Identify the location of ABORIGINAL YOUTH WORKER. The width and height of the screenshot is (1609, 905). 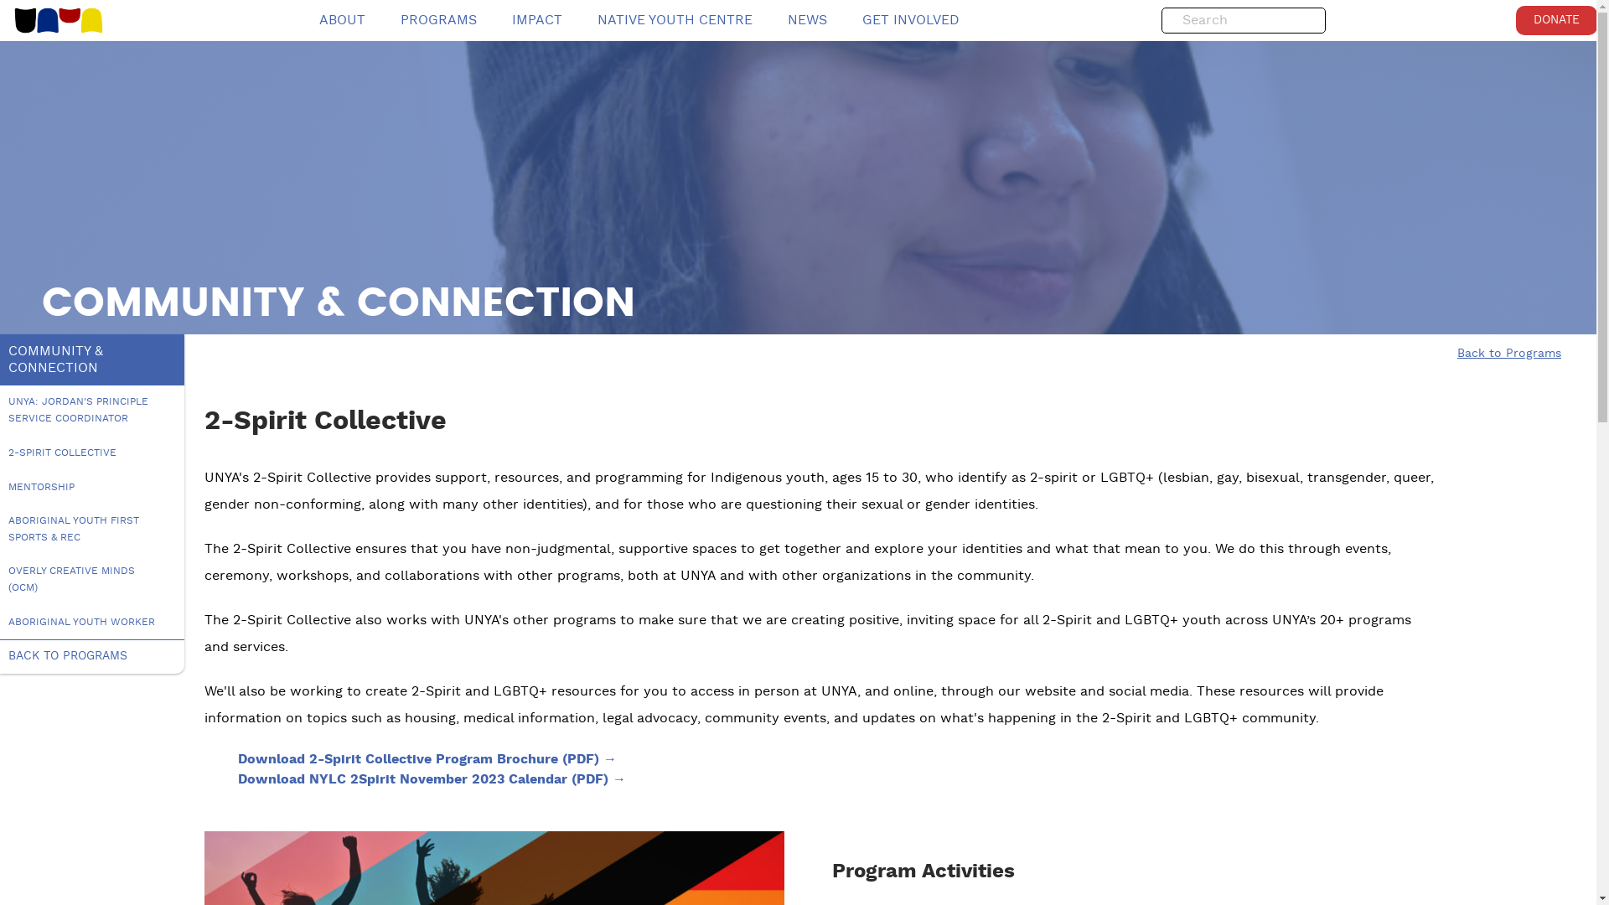
(84, 622).